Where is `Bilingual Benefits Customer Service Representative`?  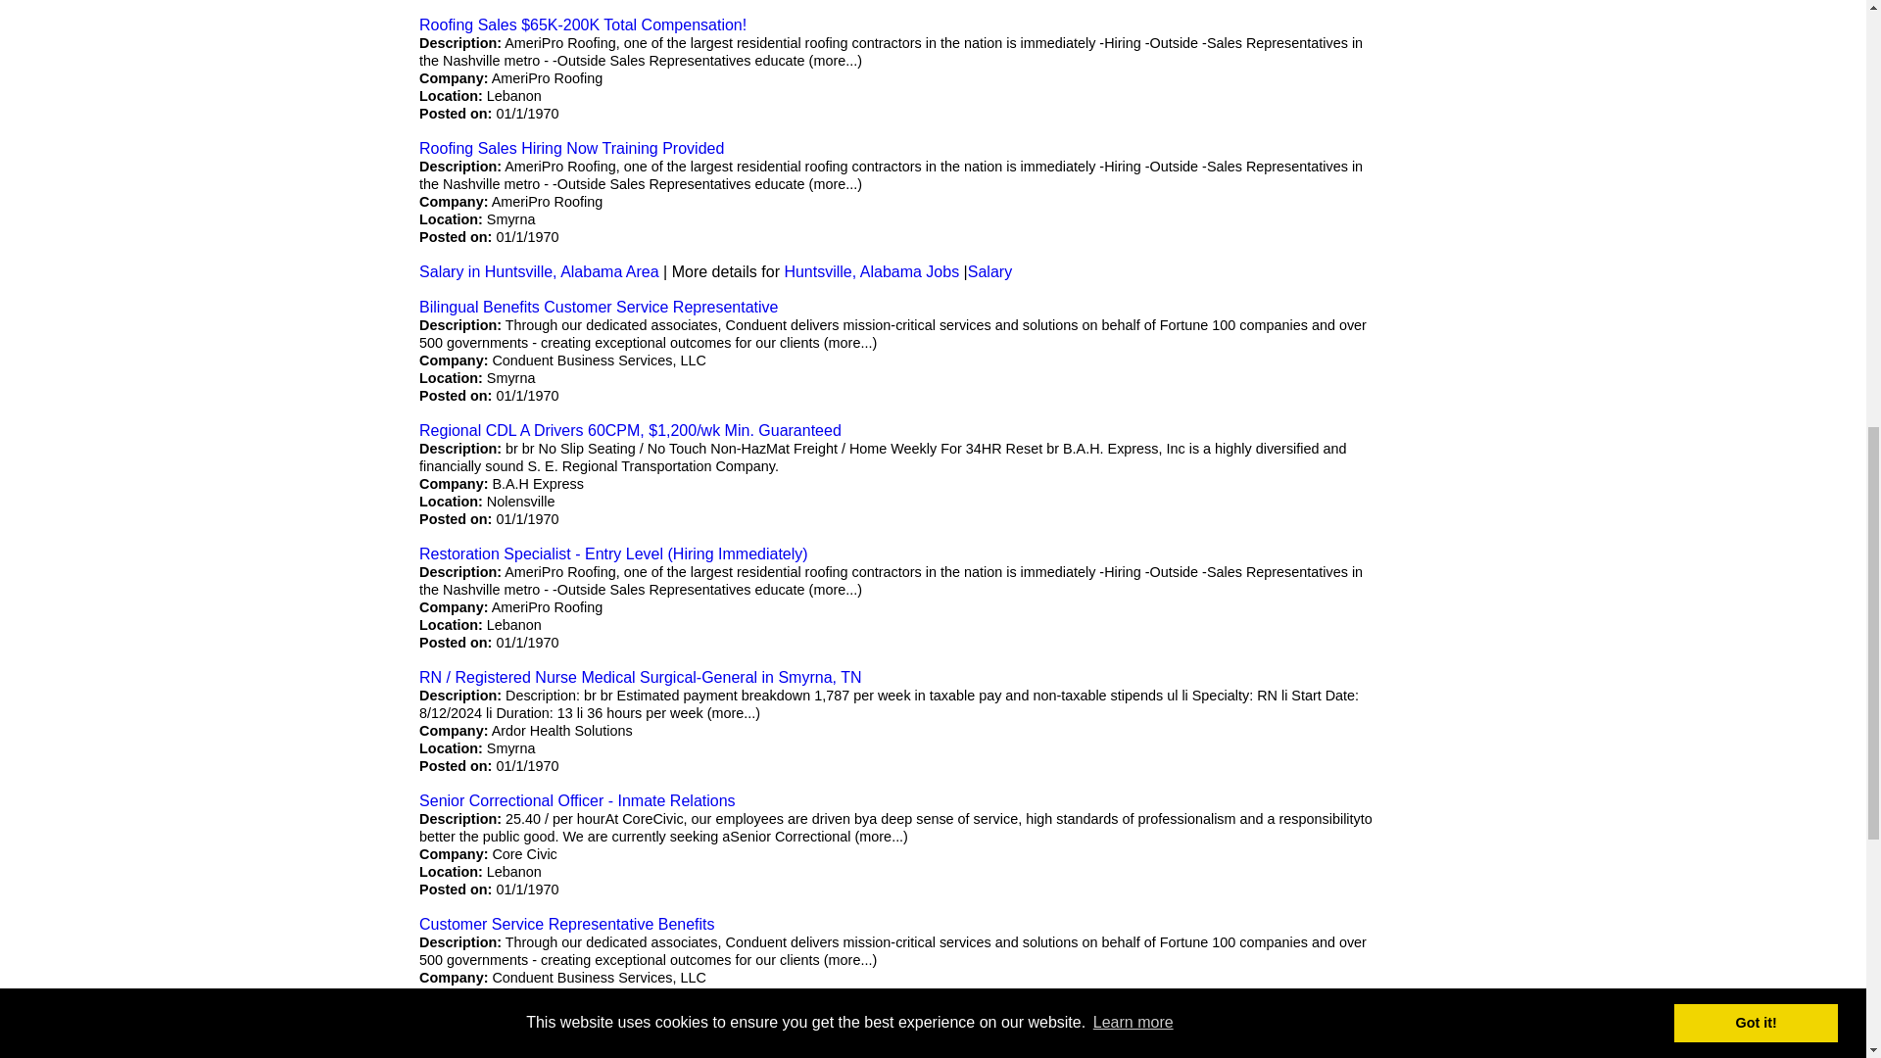 Bilingual Benefits Customer Service Representative is located at coordinates (599, 1046).